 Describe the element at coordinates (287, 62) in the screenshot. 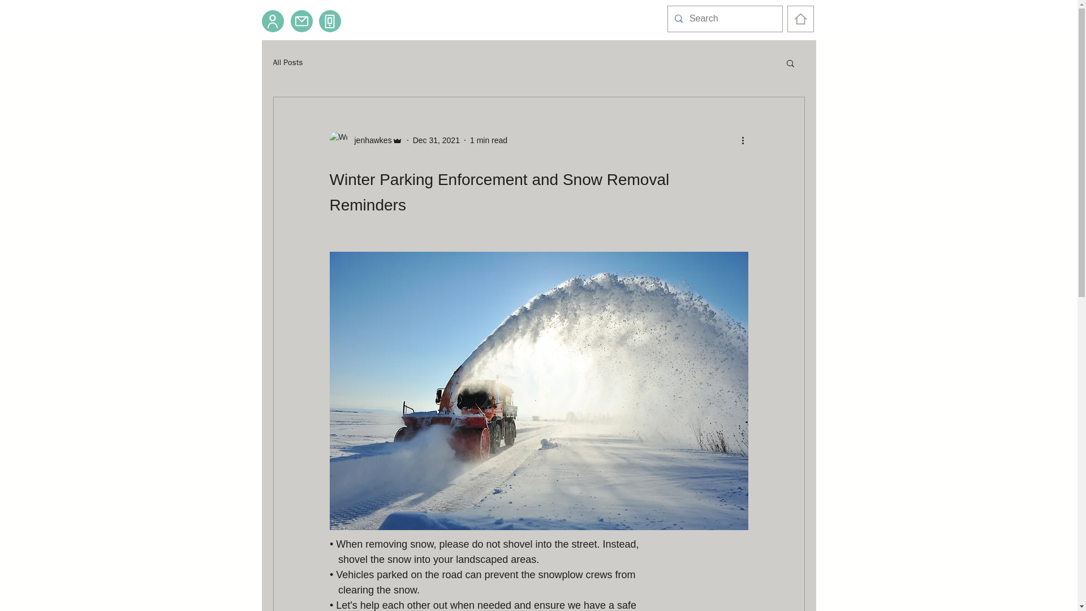

I see `All Posts` at that location.